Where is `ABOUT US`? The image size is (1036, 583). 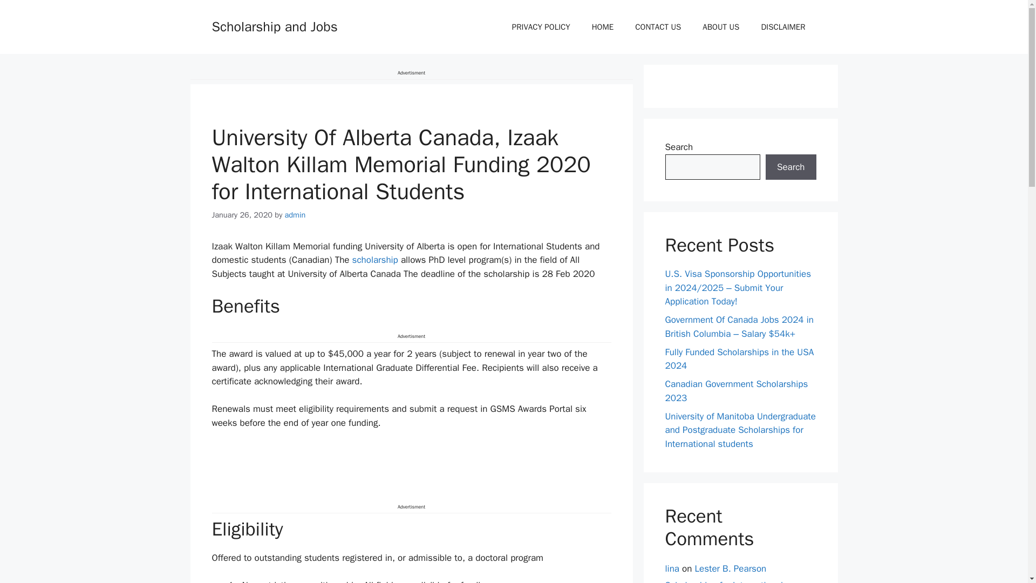 ABOUT US is located at coordinates (721, 27).